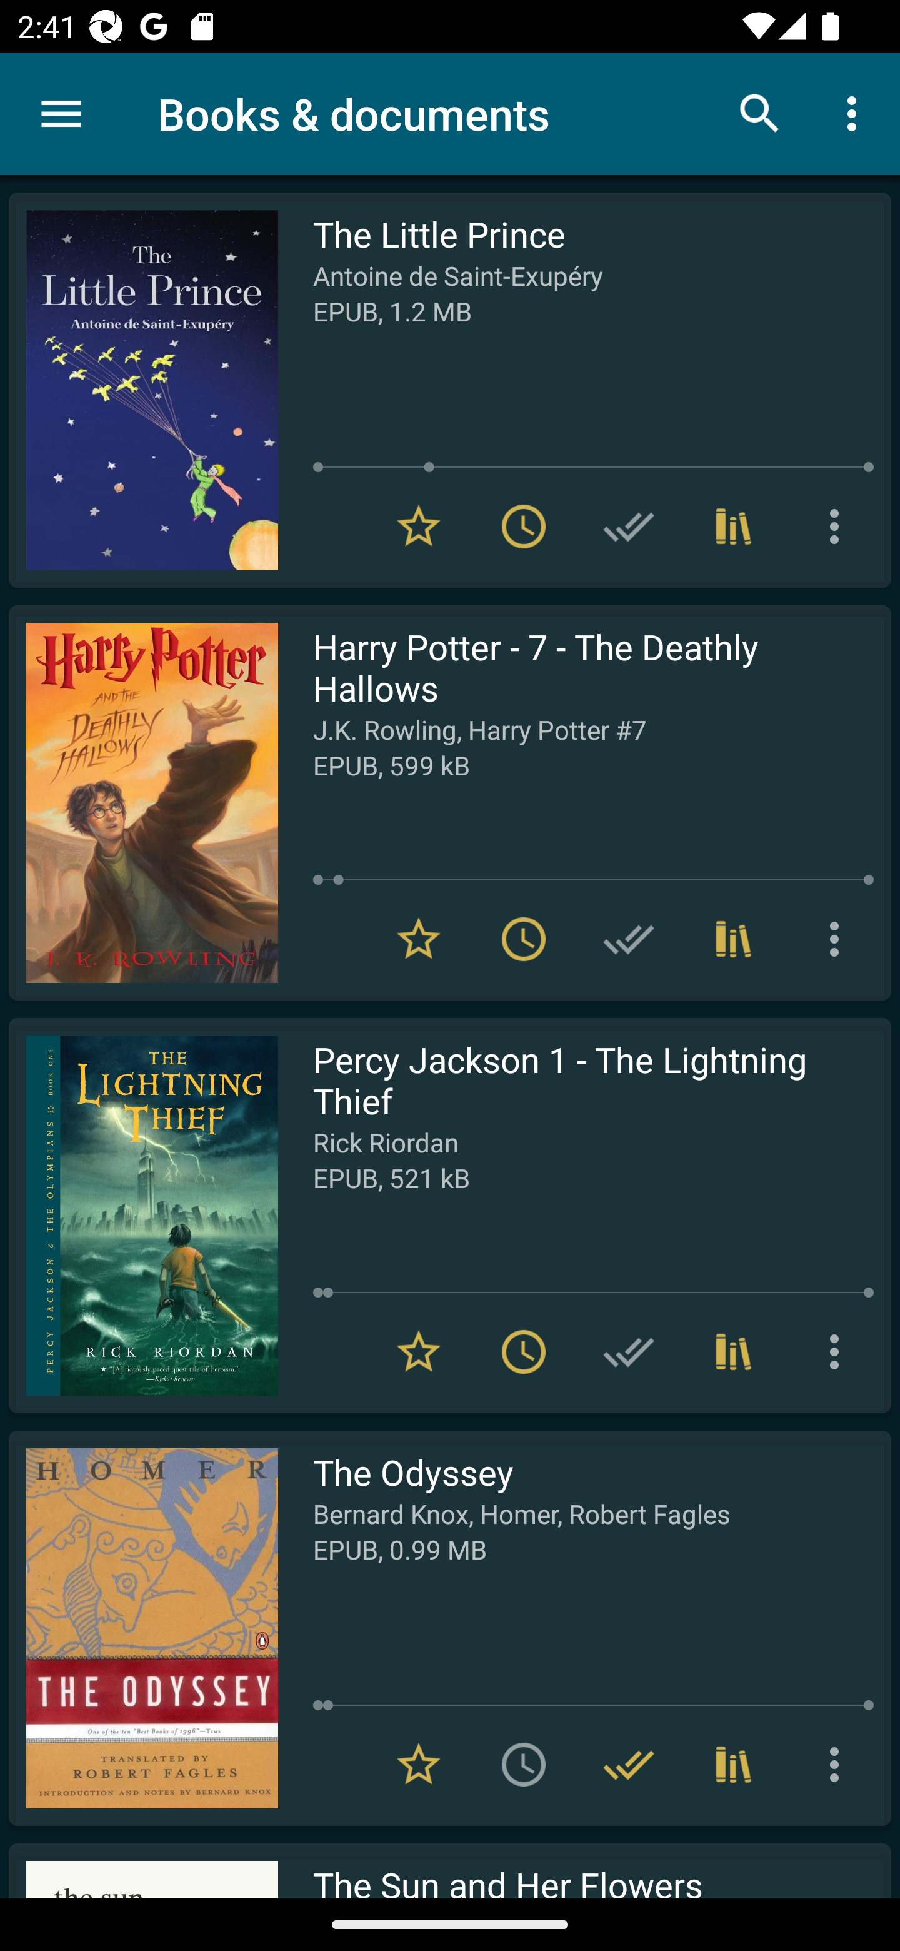 This screenshot has height=1951, width=900. Describe the element at coordinates (524, 527) in the screenshot. I see `Remove from To read` at that location.